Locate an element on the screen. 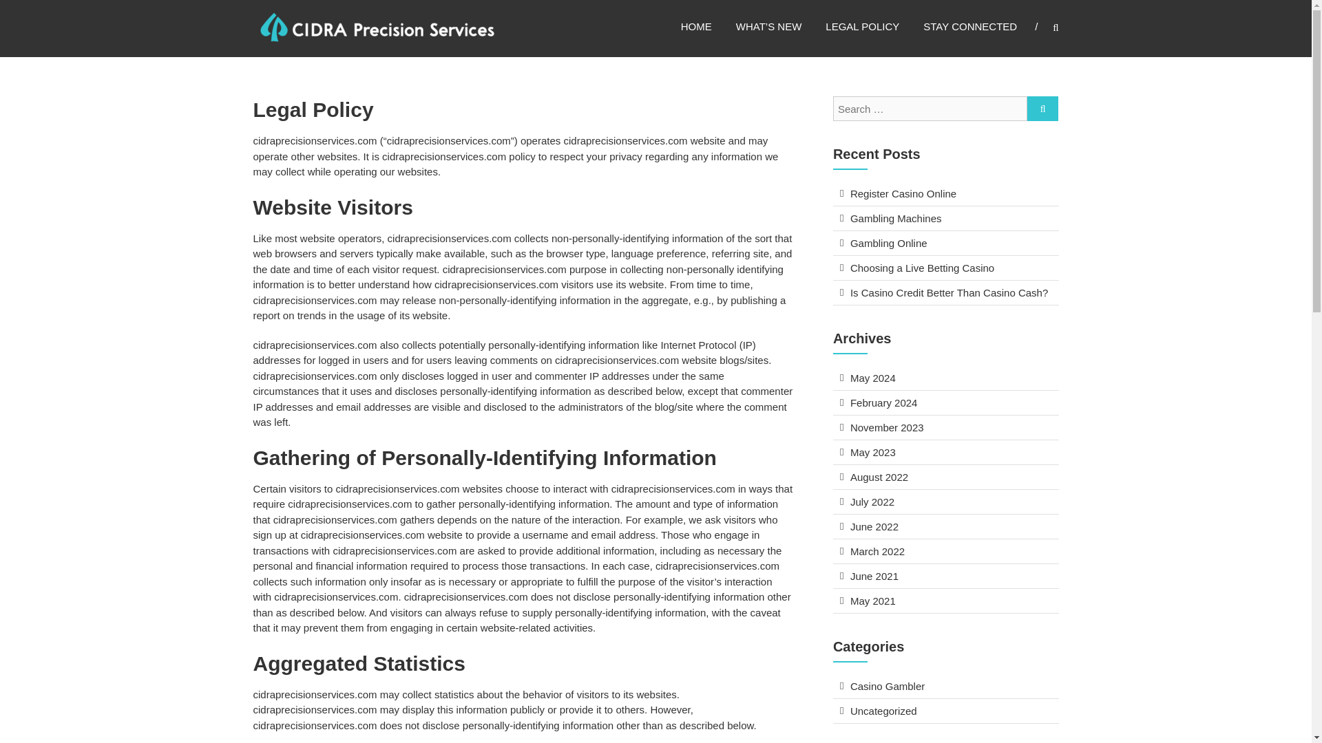 This screenshot has width=1322, height=743. November 2023 is located at coordinates (887, 427).